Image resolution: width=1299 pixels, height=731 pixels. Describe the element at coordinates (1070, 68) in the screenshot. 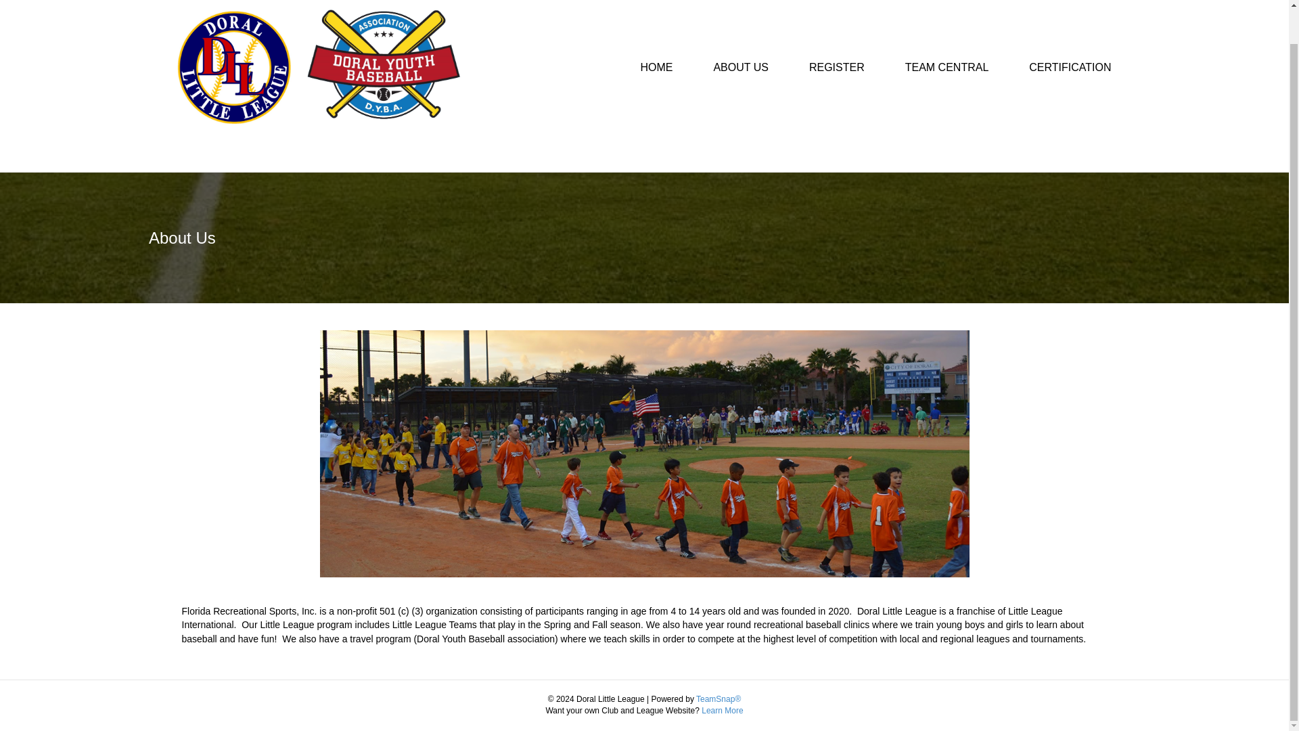

I see `CERTIFICATION` at that location.